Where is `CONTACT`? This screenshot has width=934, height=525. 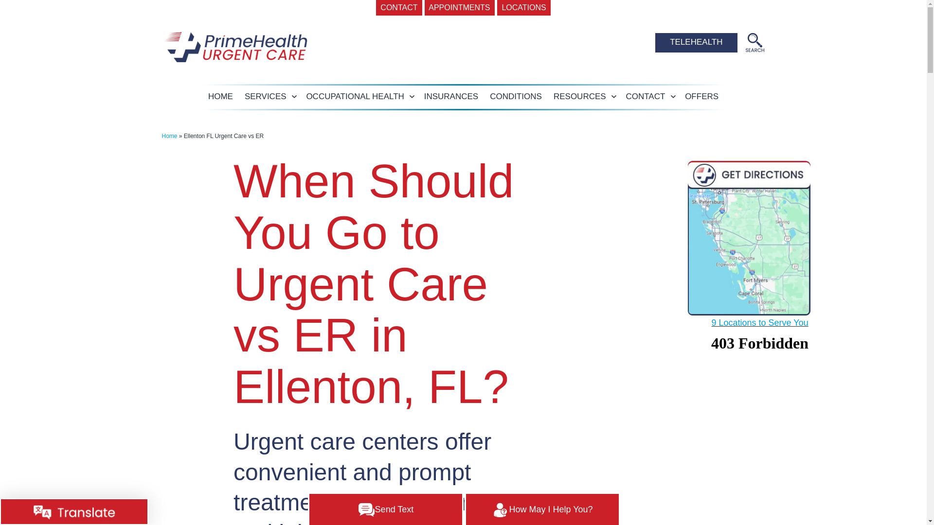 CONTACT is located at coordinates (399, 8).